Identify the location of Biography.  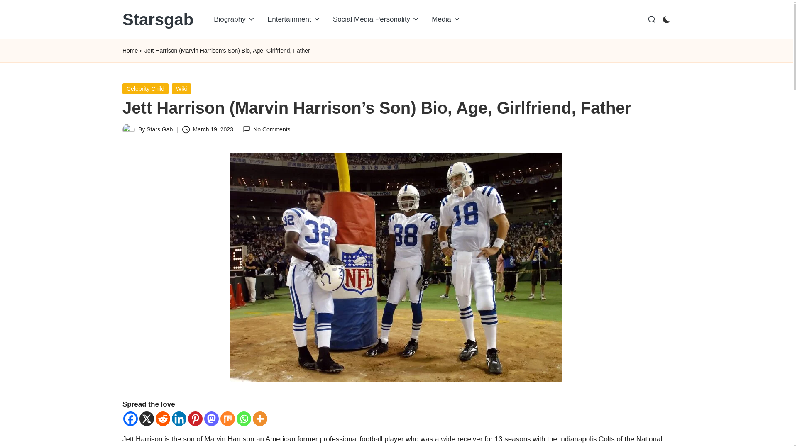
(235, 19).